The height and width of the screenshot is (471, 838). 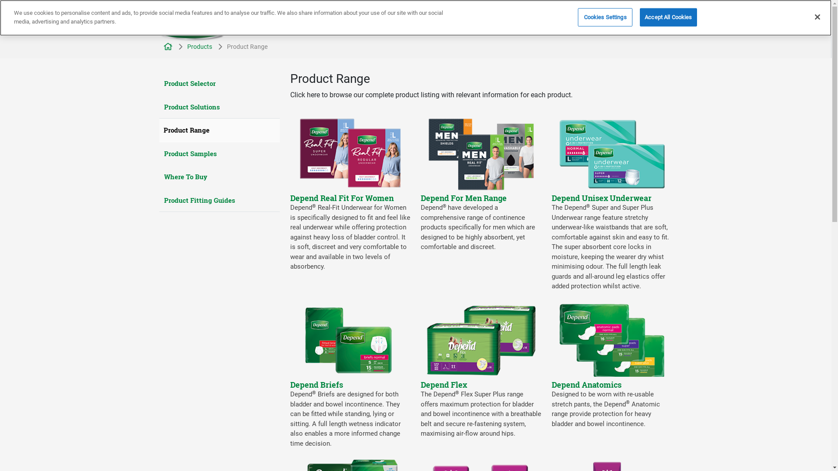 I want to click on Product Solutions, so click(x=219, y=107).